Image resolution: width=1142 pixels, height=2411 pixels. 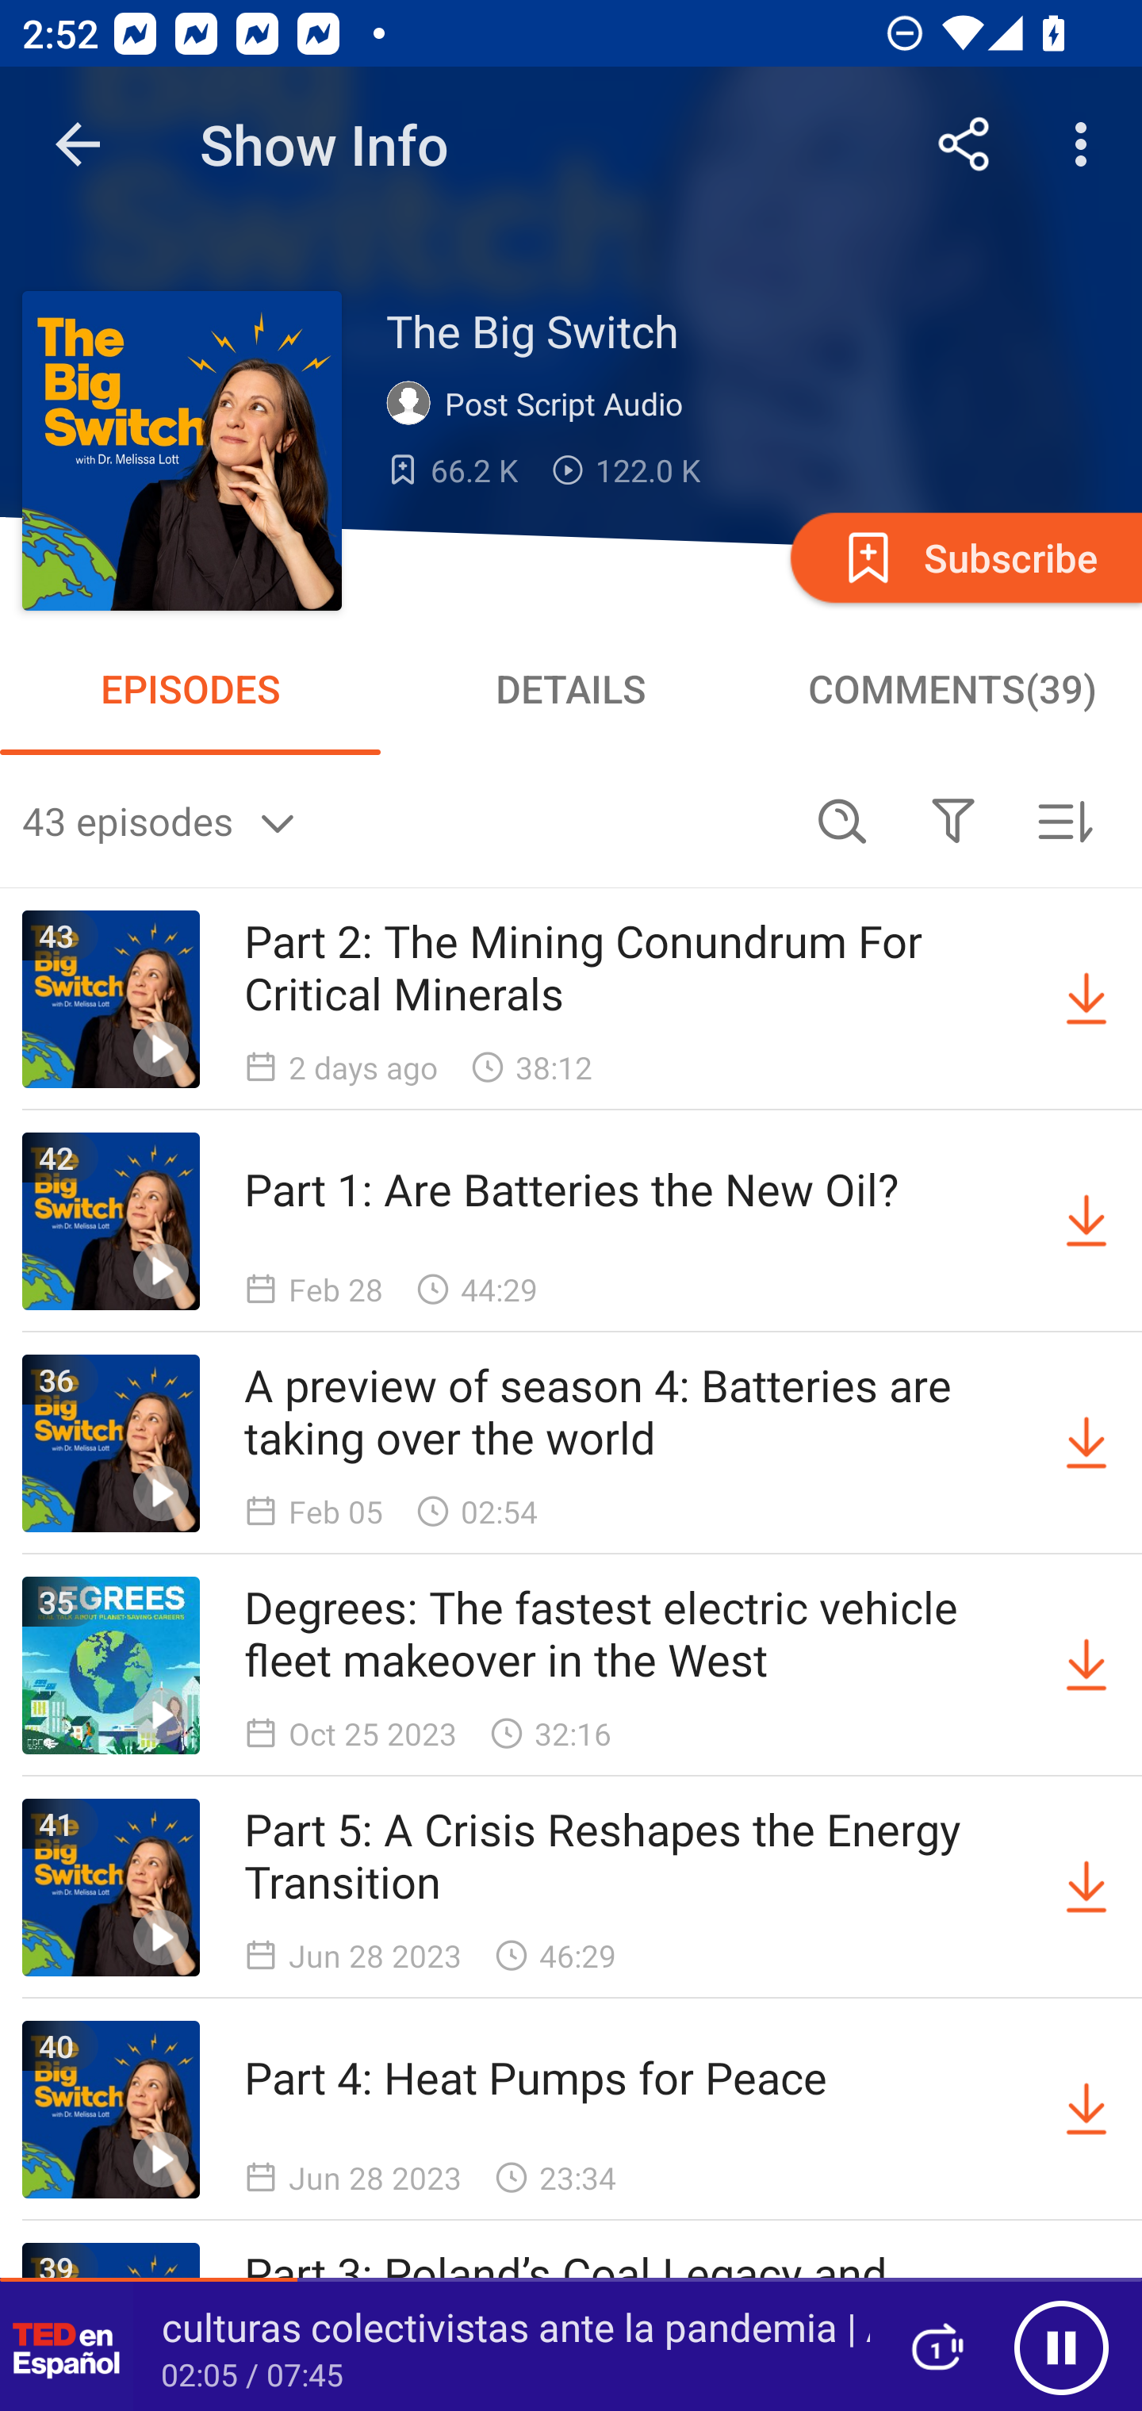 I want to click on , so click(x=952, y=820).